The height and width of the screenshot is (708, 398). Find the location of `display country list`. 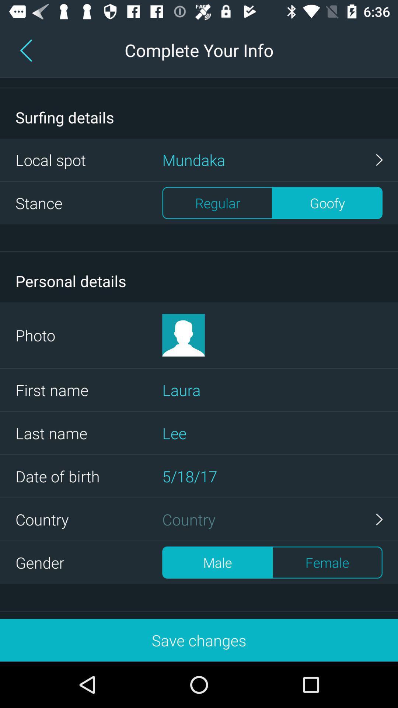

display country list is located at coordinates (272, 519).